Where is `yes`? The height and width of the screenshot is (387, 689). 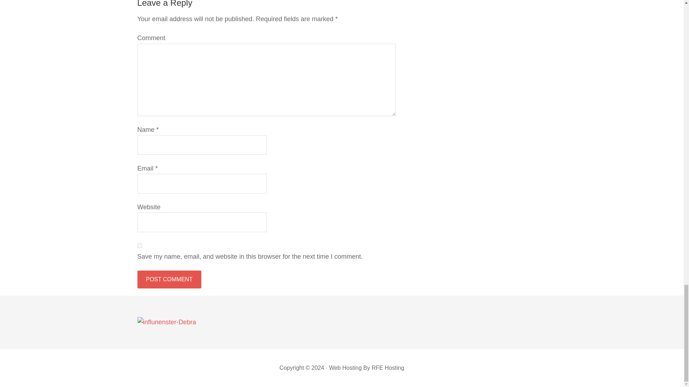 yes is located at coordinates (139, 246).